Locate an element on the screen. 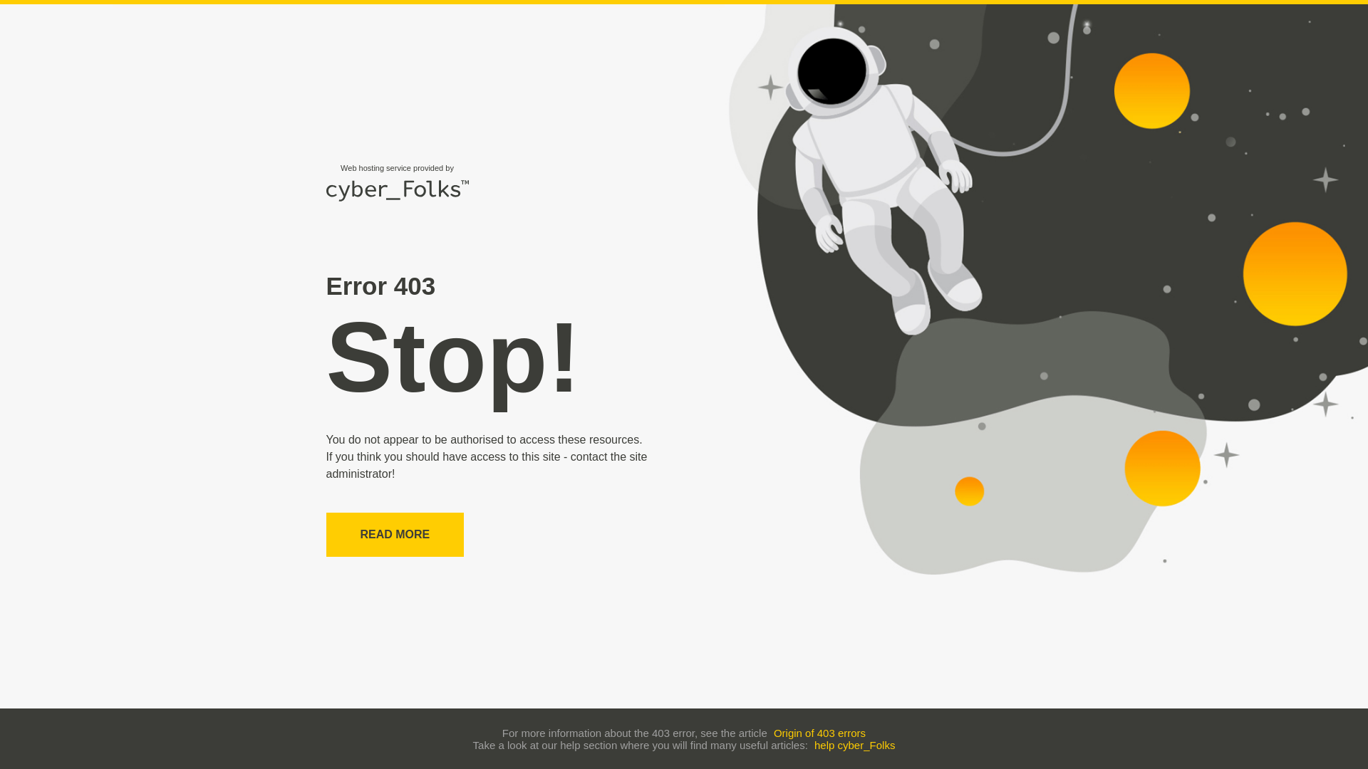 Image resolution: width=1368 pixels, height=769 pixels. Origin of 403 errors is located at coordinates (819, 732).